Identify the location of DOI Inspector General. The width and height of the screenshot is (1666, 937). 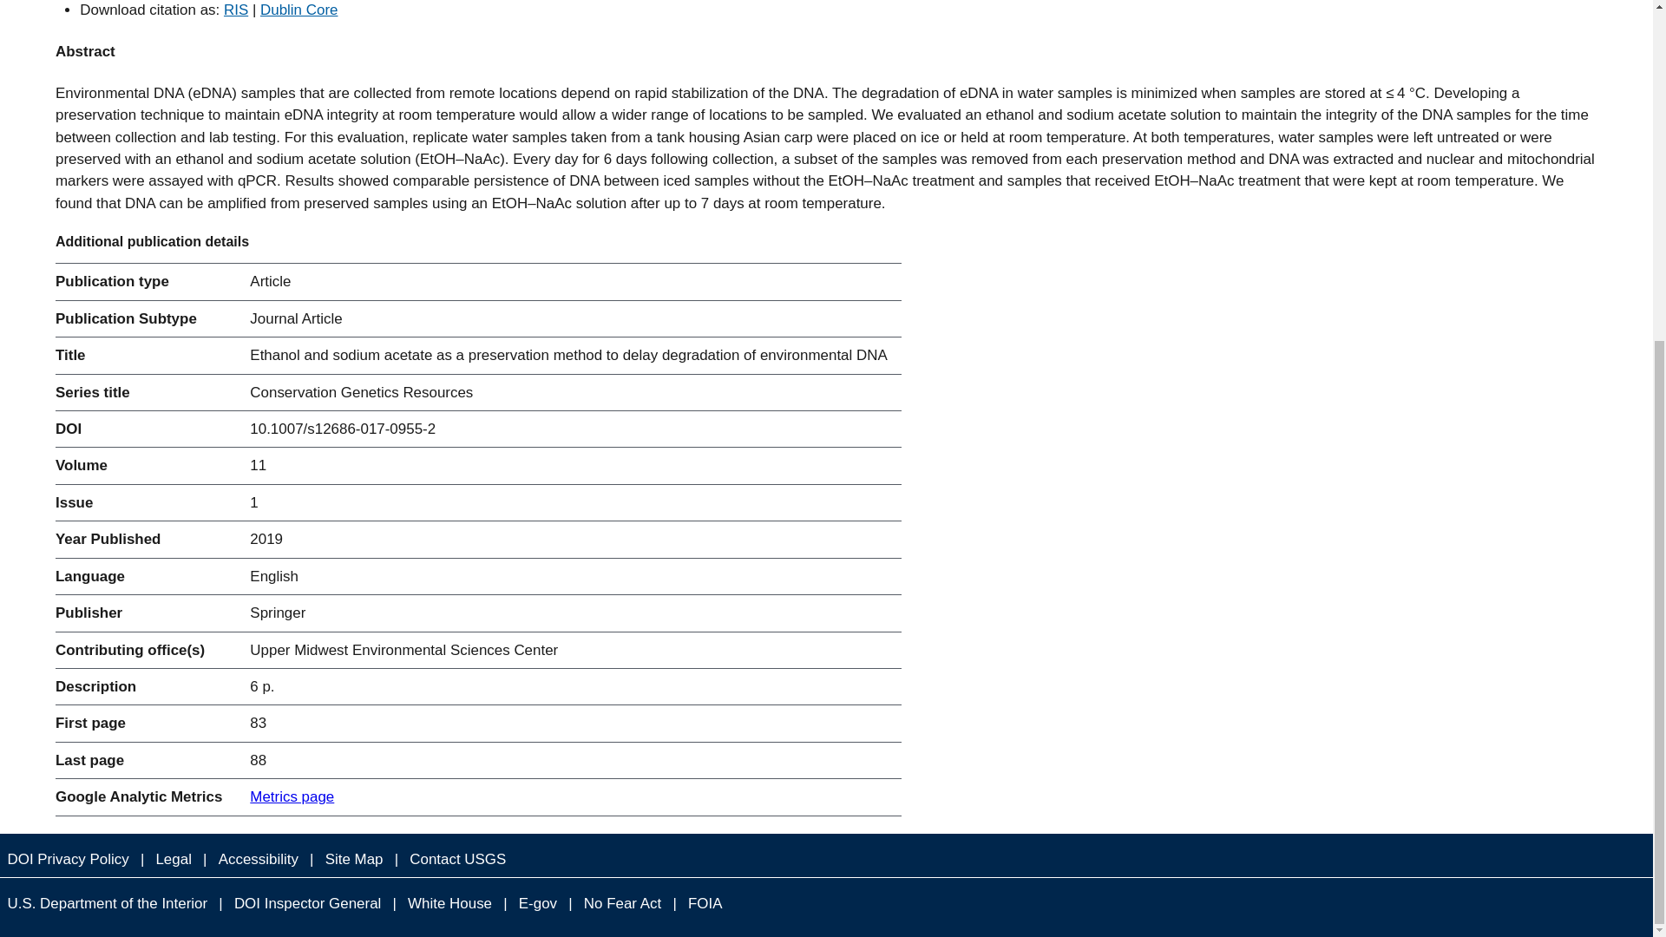
(307, 904).